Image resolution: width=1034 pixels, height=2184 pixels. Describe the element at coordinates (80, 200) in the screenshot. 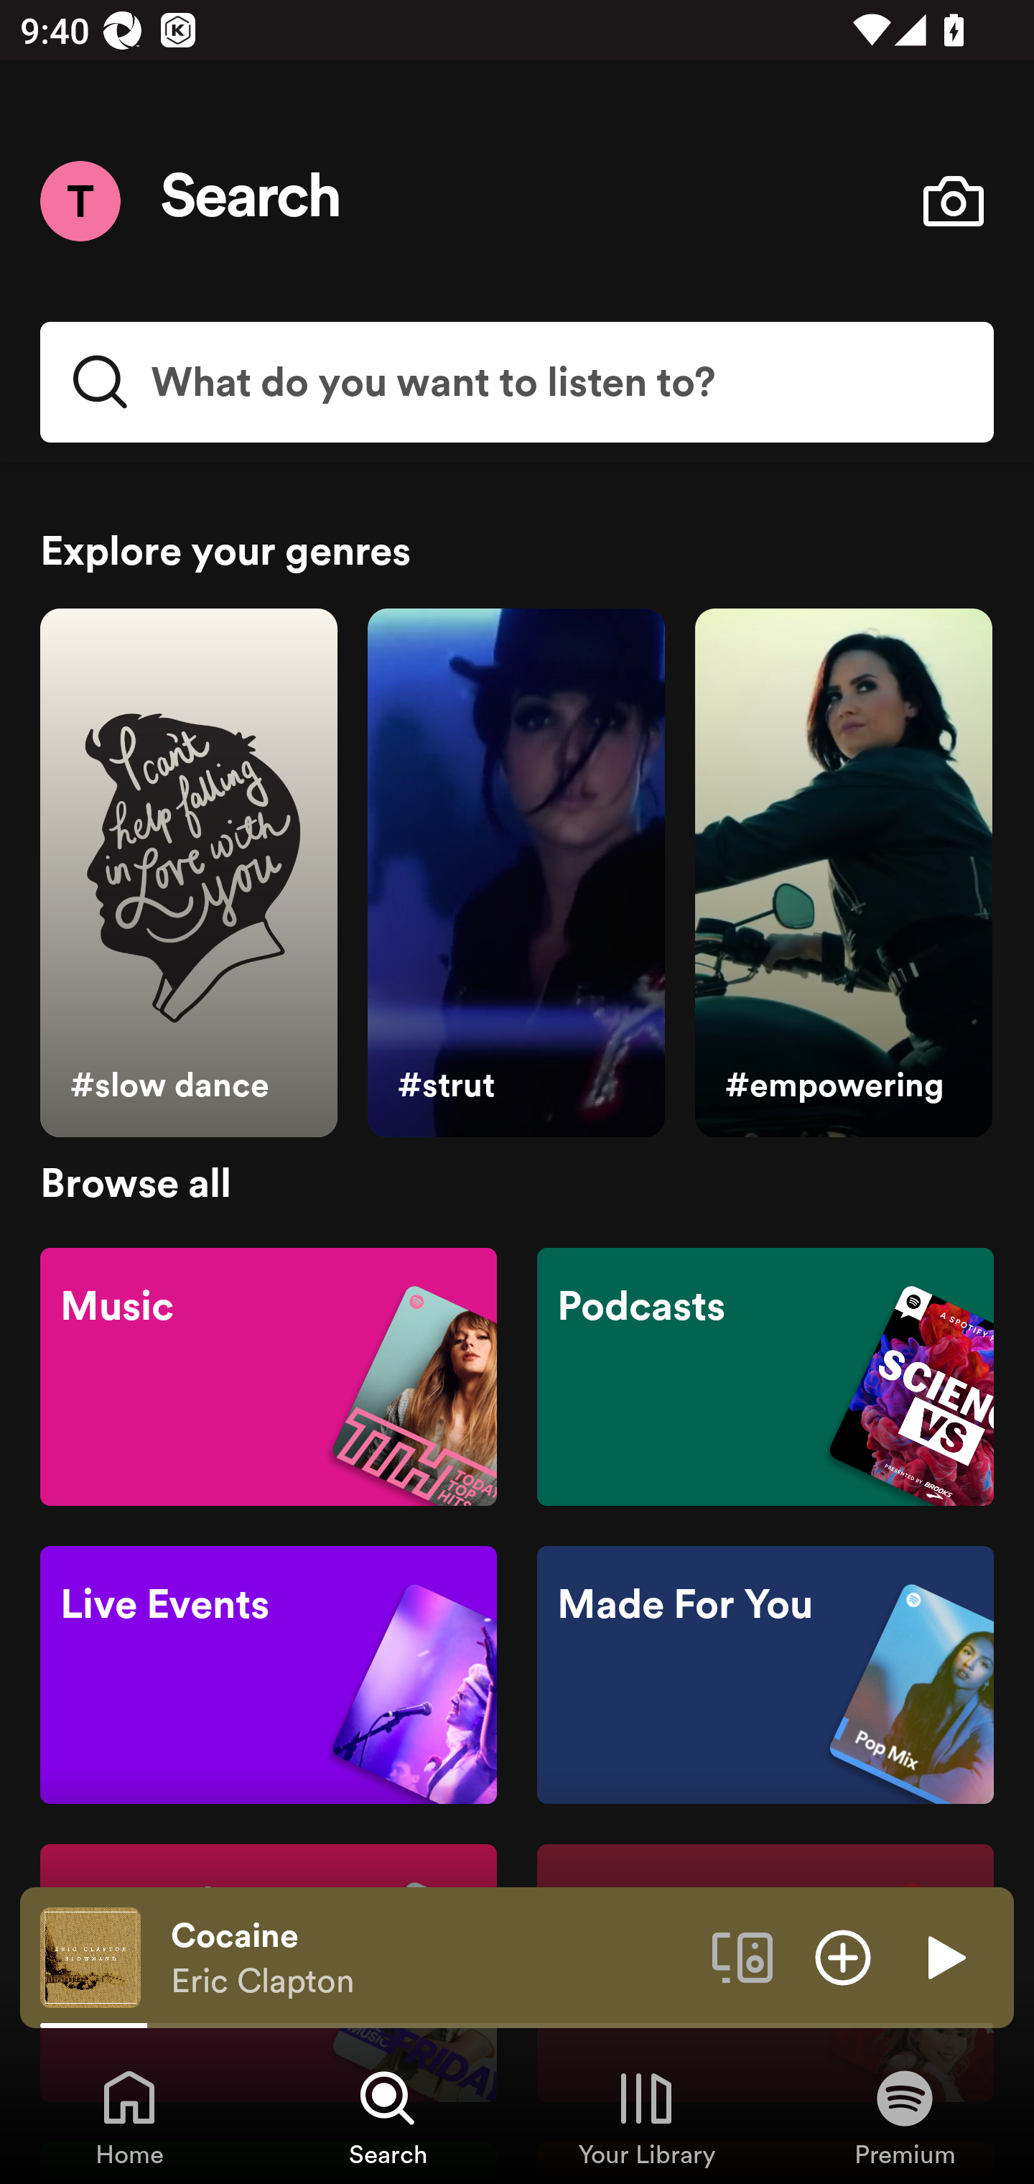

I see `Menu` at that location.